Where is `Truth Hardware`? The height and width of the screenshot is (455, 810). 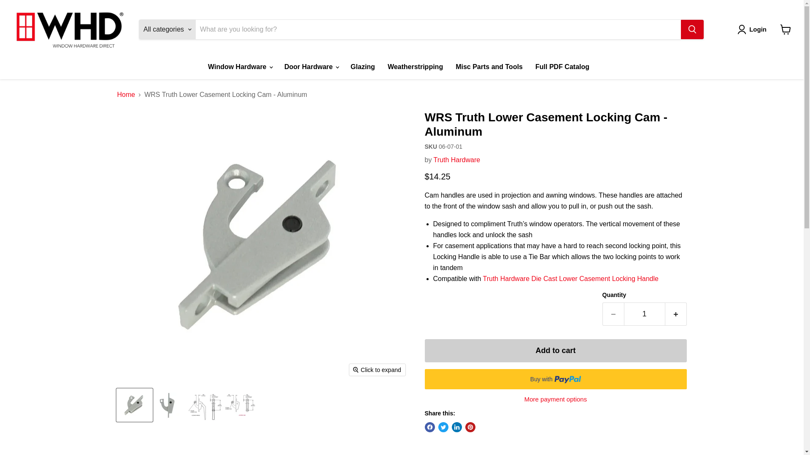 Truth Hardware is located at coordinates (456, 160).